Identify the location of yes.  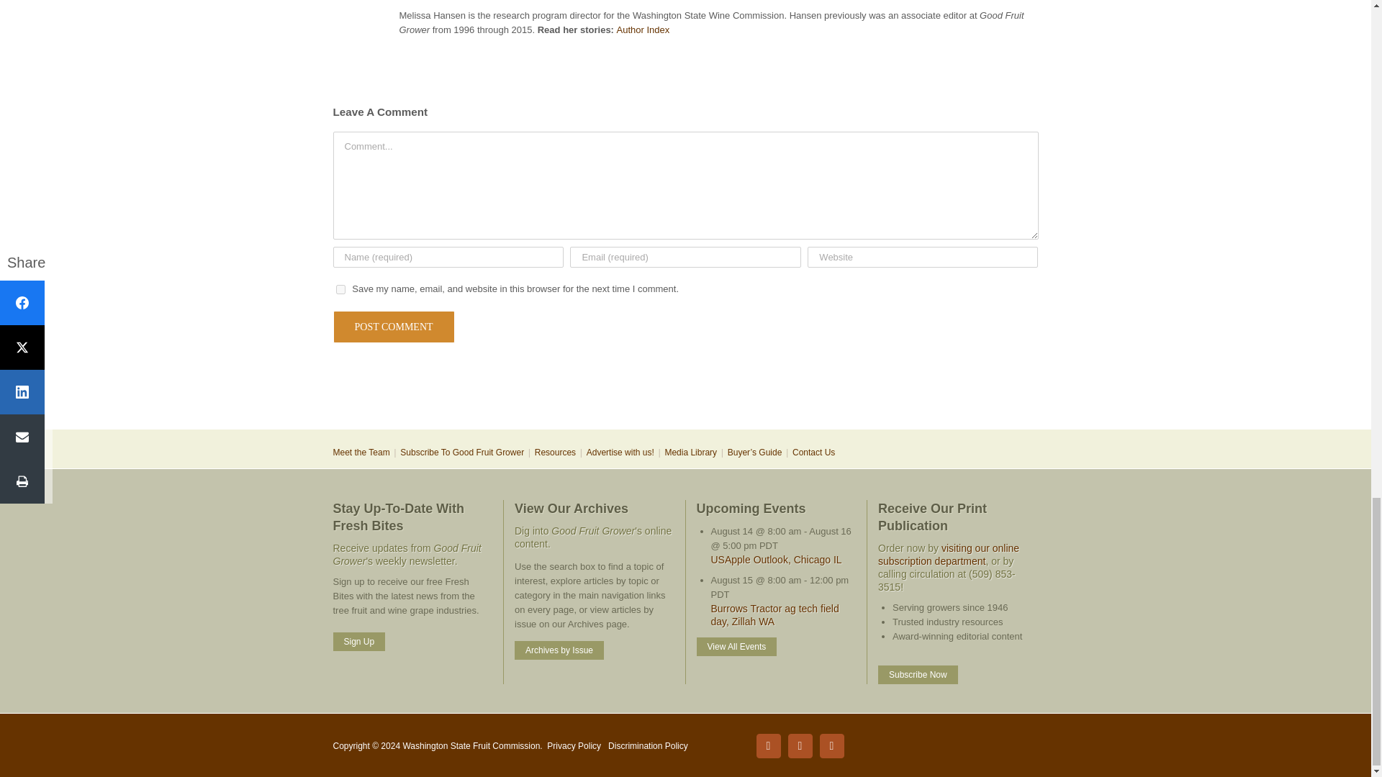
(340, 289).